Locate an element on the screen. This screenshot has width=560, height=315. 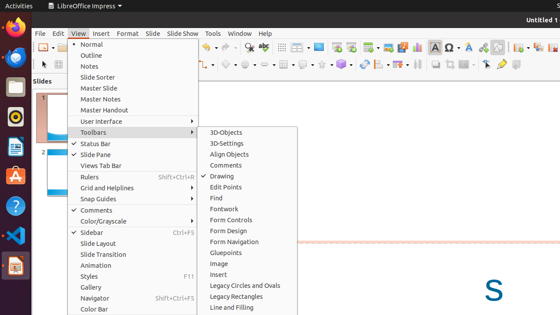
Normal is located at coordinates (133, 45).